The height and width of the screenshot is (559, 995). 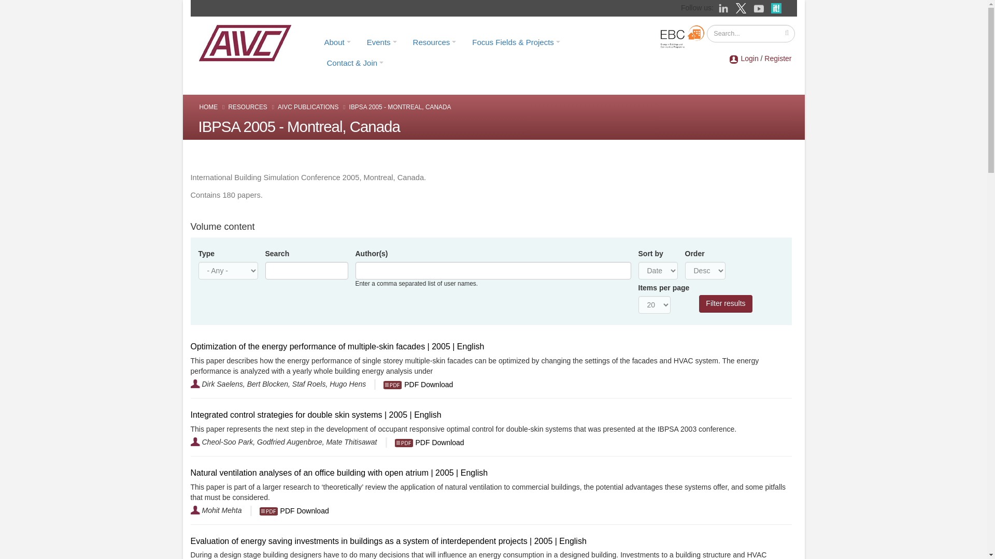 I want to click on Home, so click(x=248, y=42).